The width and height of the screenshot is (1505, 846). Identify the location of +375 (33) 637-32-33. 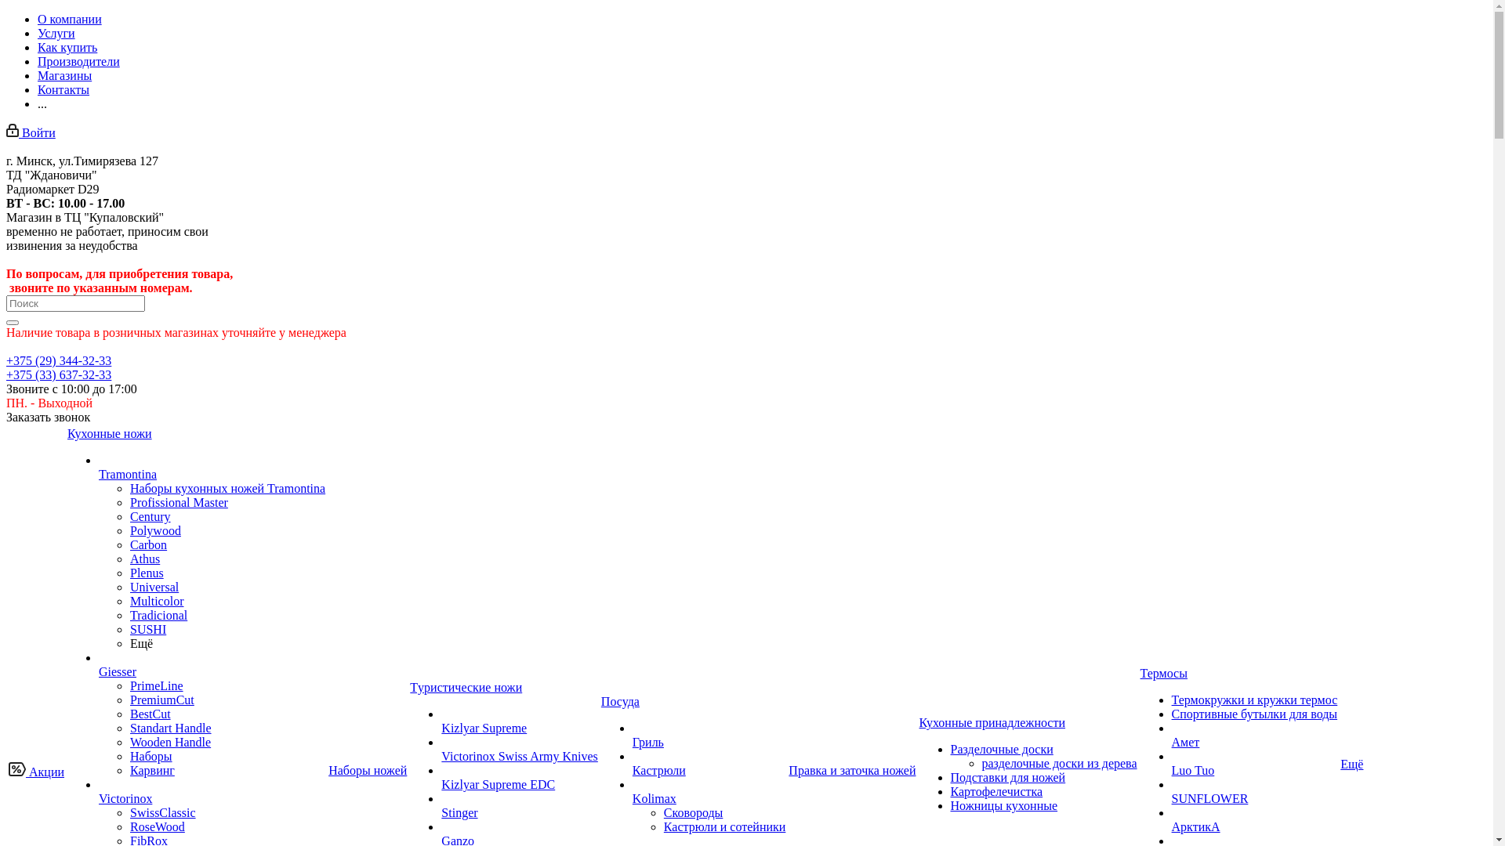
(59, 374).